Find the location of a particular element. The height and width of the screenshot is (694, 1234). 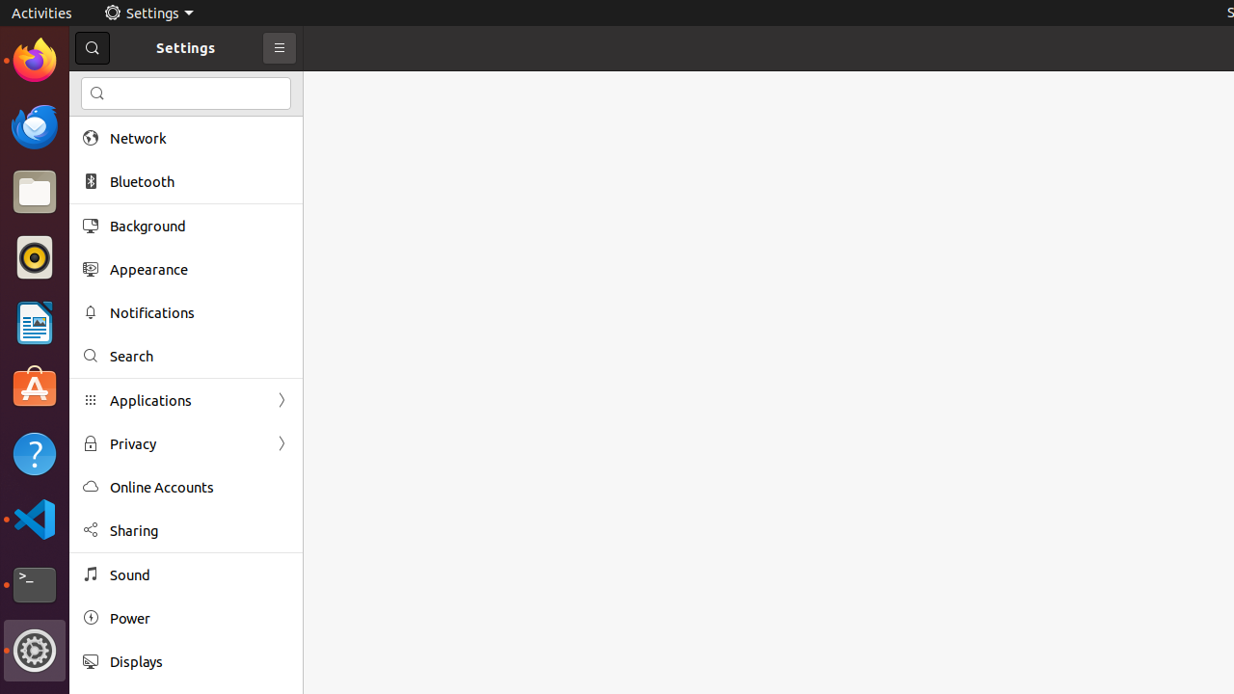

Forward is located at coordinates (282, 443).